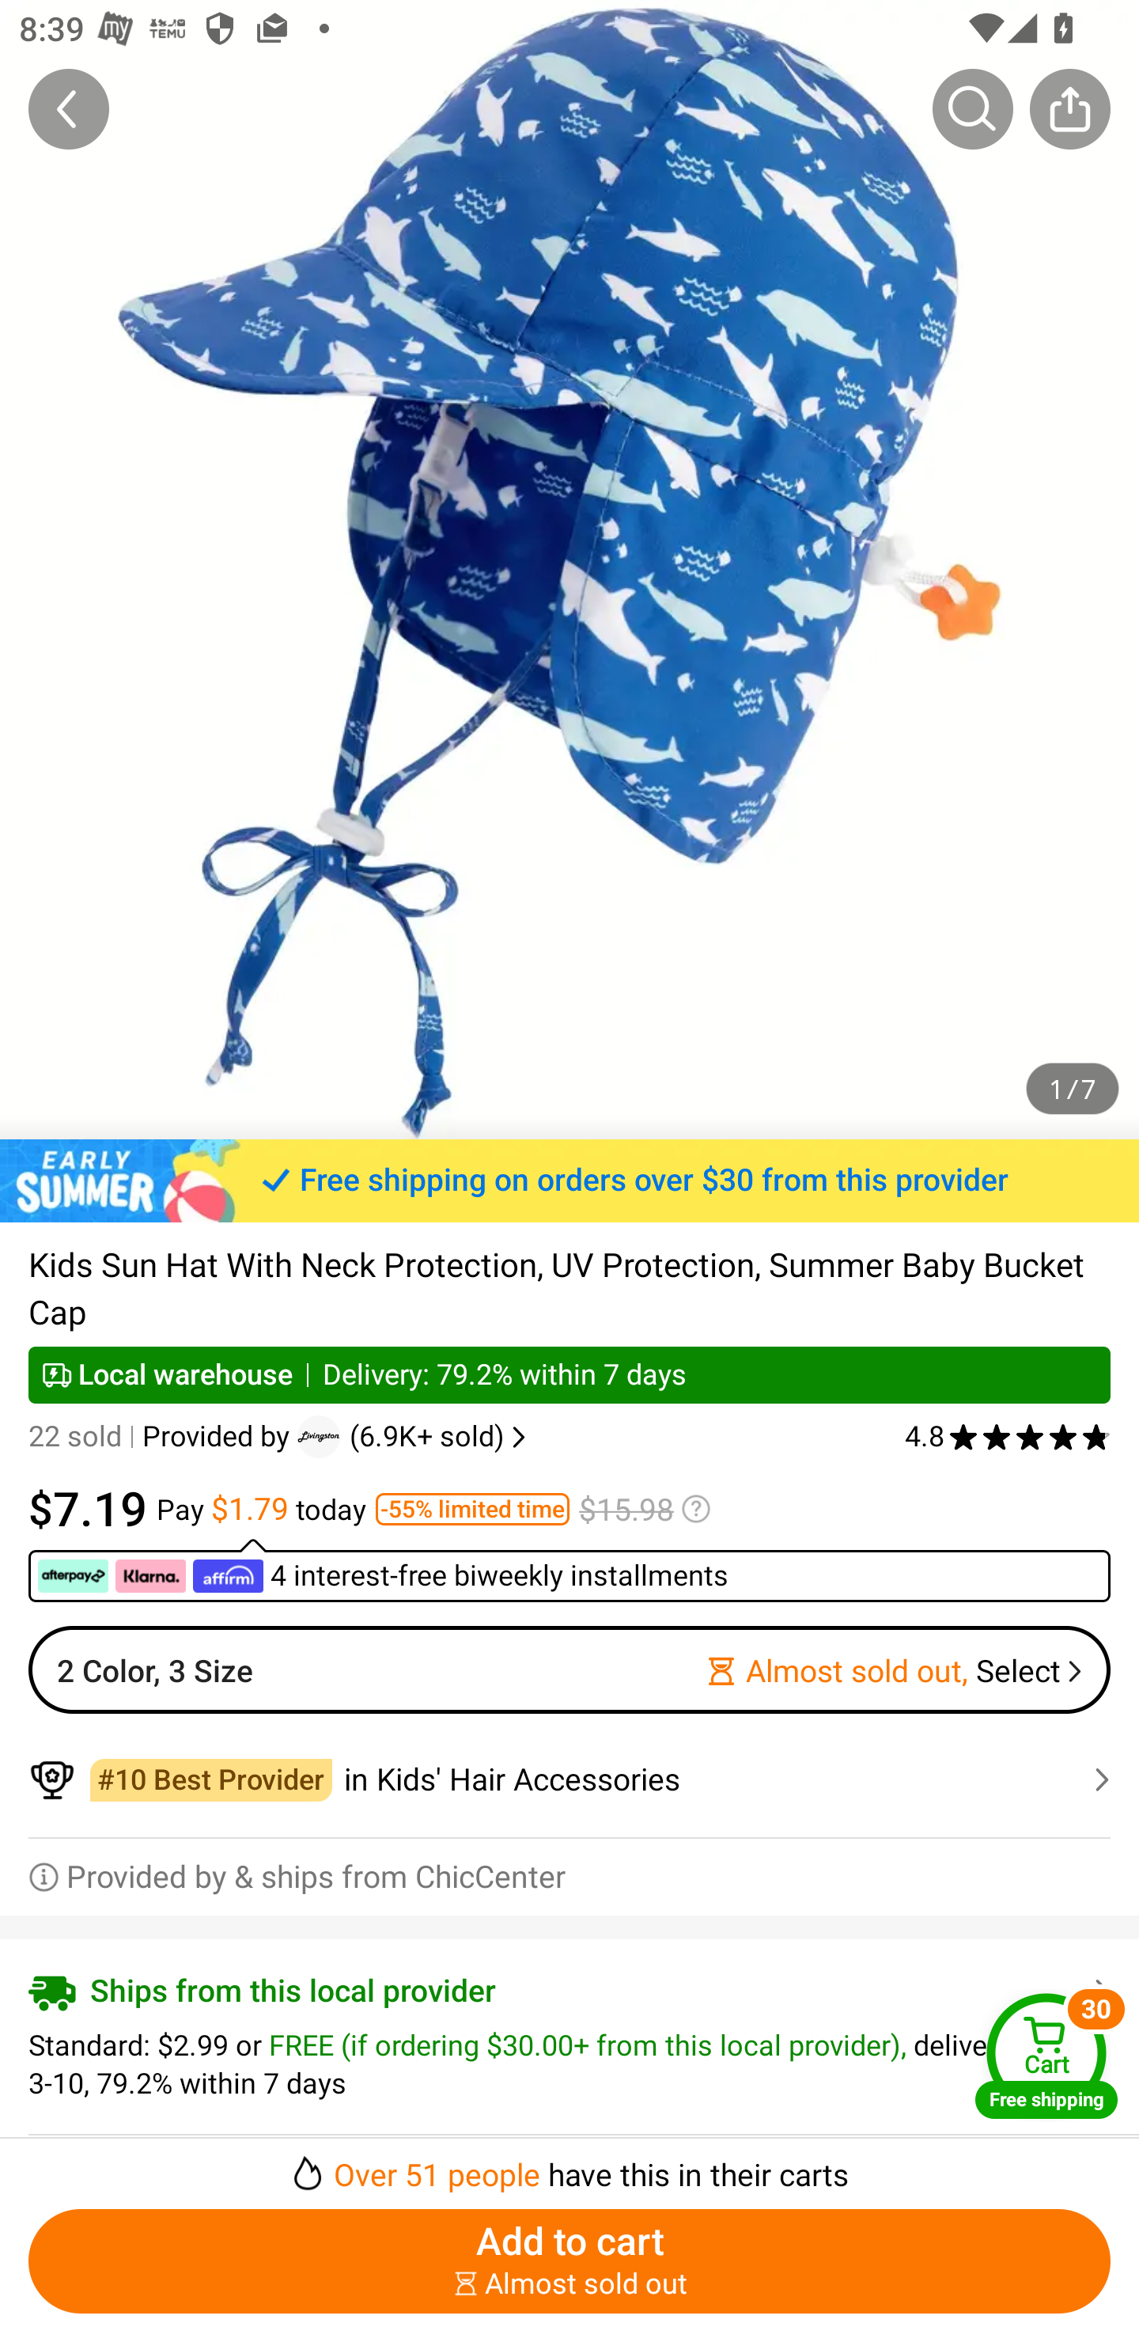  Describe the element at coordinates (569, 1779) in the screenshot. I see `￼￼in Kids' Hair Accessories` at that location.